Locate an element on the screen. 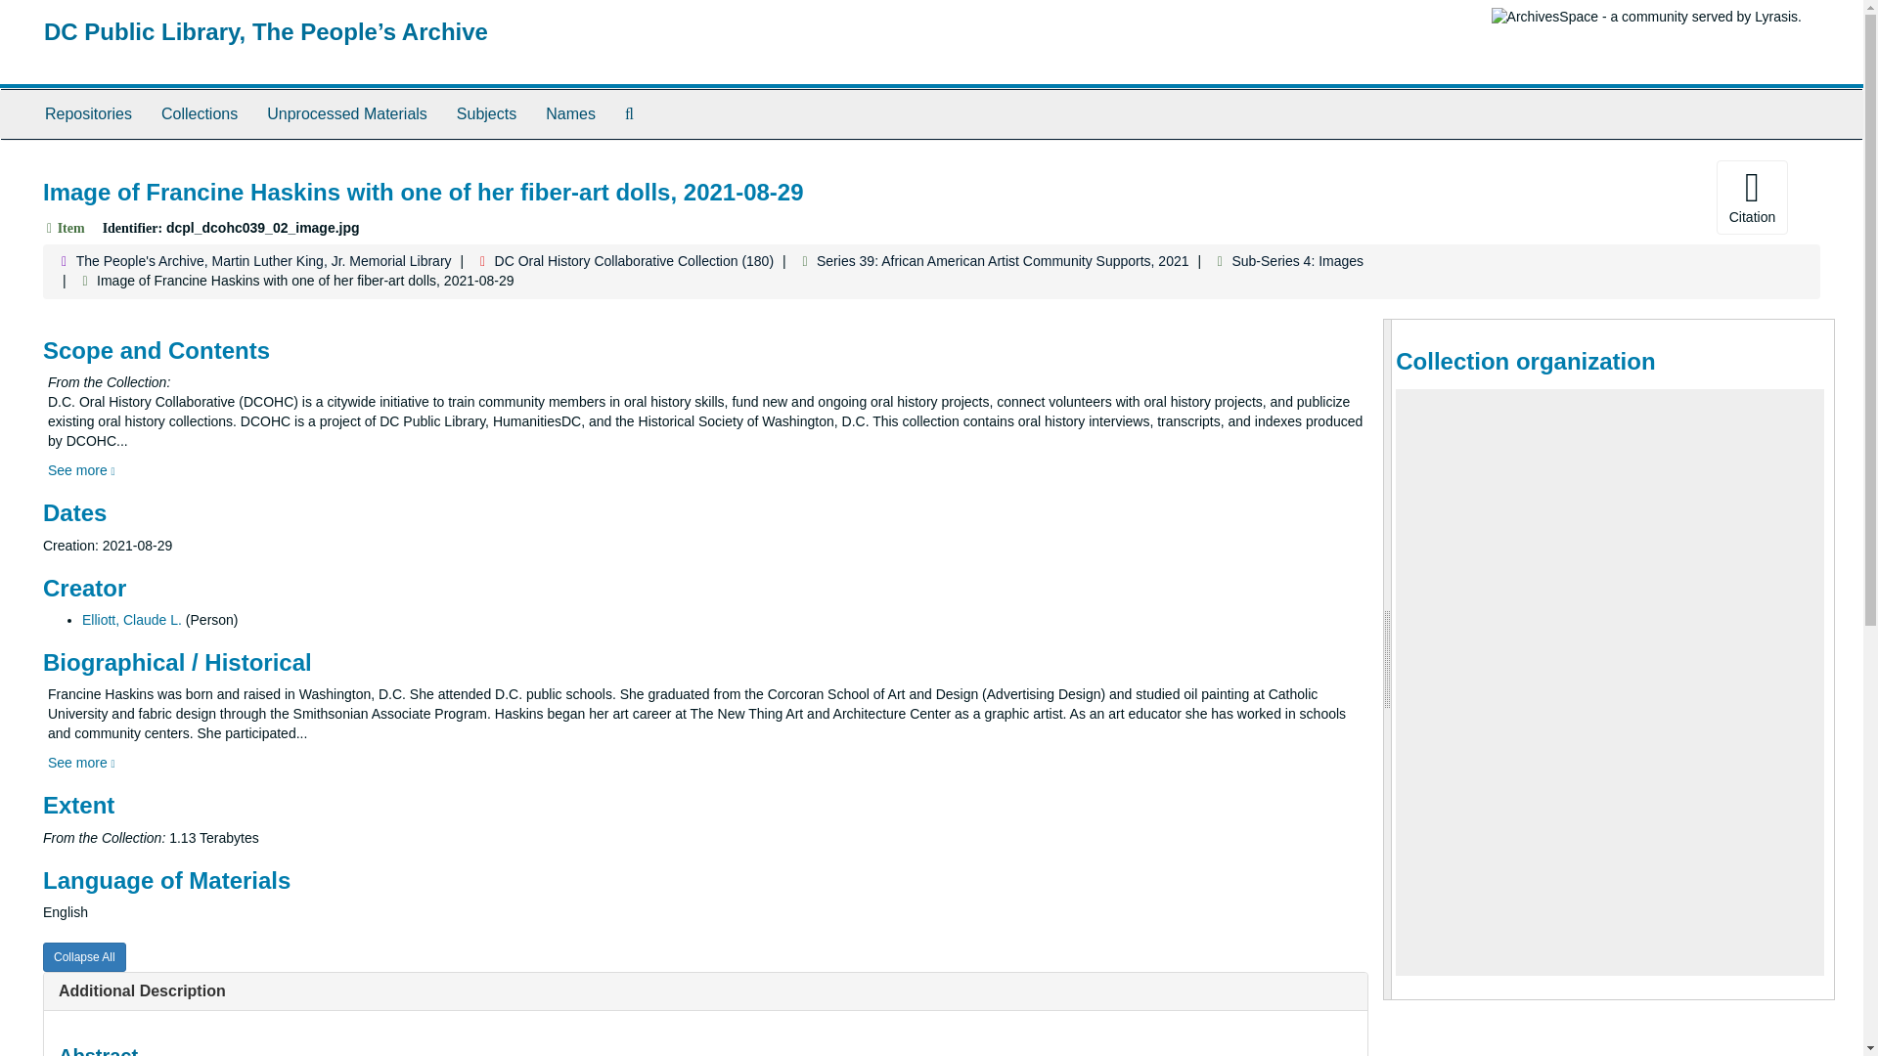  Elliott, Claude L. is located at coordinates (132, 620).